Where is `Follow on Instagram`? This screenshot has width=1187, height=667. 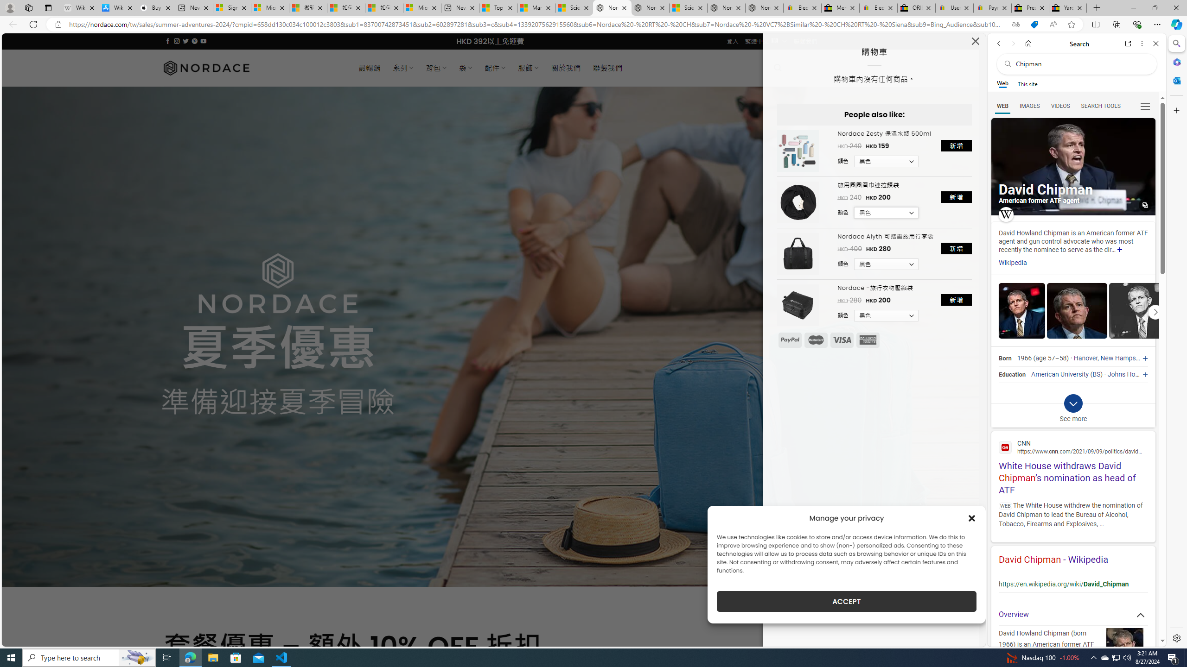 Follow on Instagram is located at coordinates (177, 41).